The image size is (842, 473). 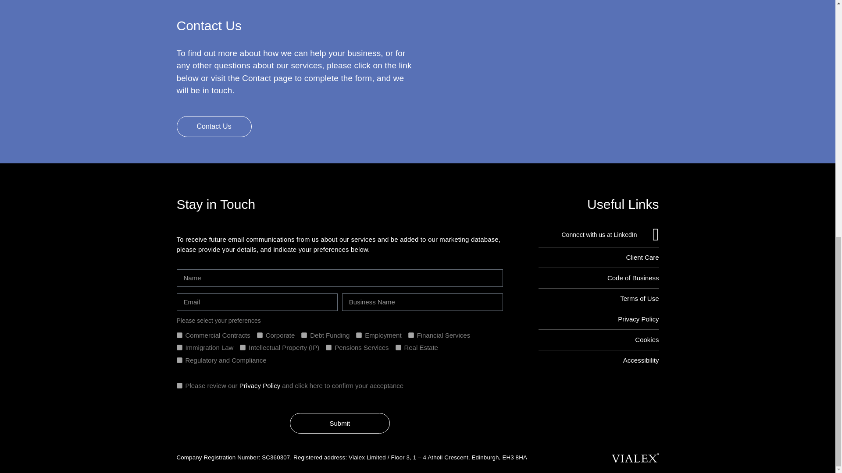 What do you see at coordinates (339, 423) in the screenshot?
I see `Submit` at bounding box center [339, 423].